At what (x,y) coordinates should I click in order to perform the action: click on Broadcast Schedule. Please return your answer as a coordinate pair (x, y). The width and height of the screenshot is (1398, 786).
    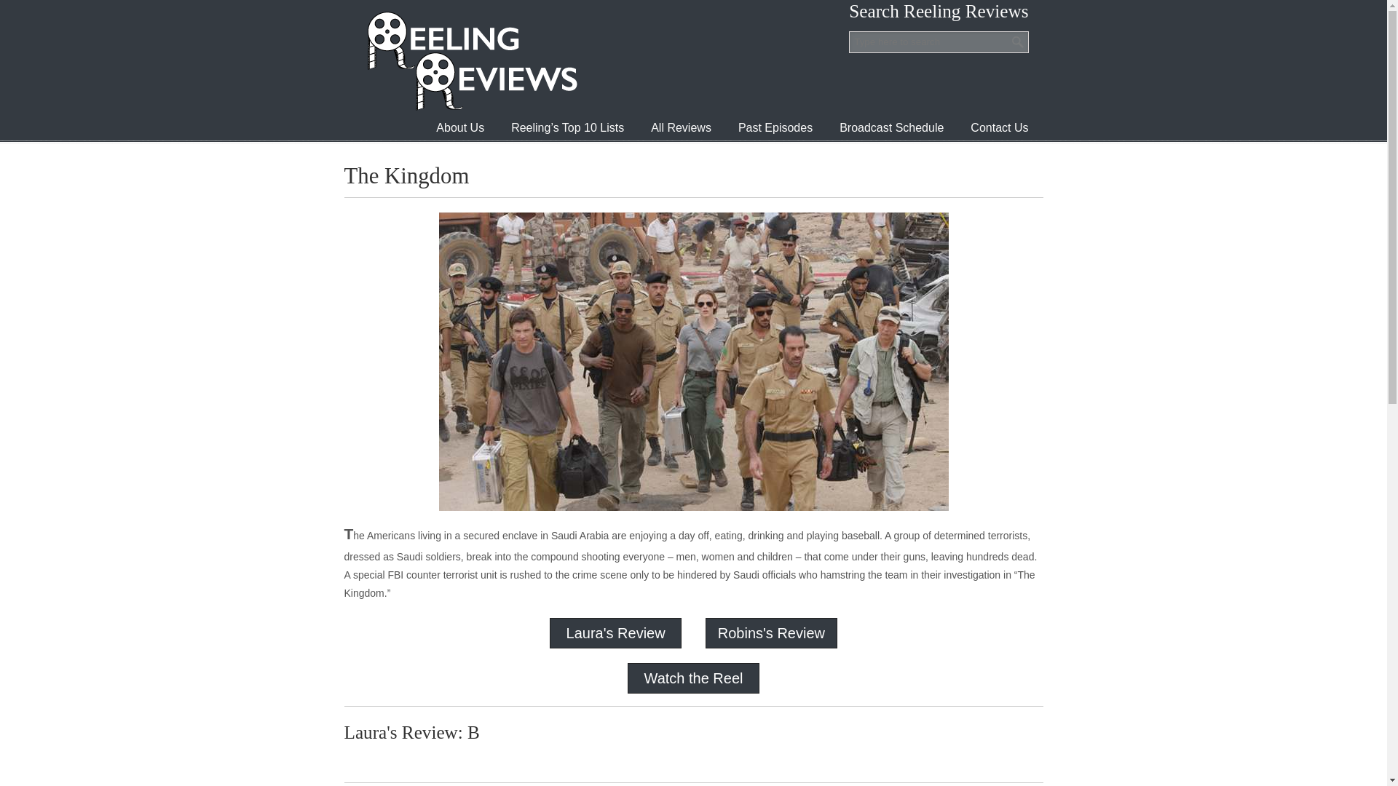
    Looking at the image, I should click on (891, 128).